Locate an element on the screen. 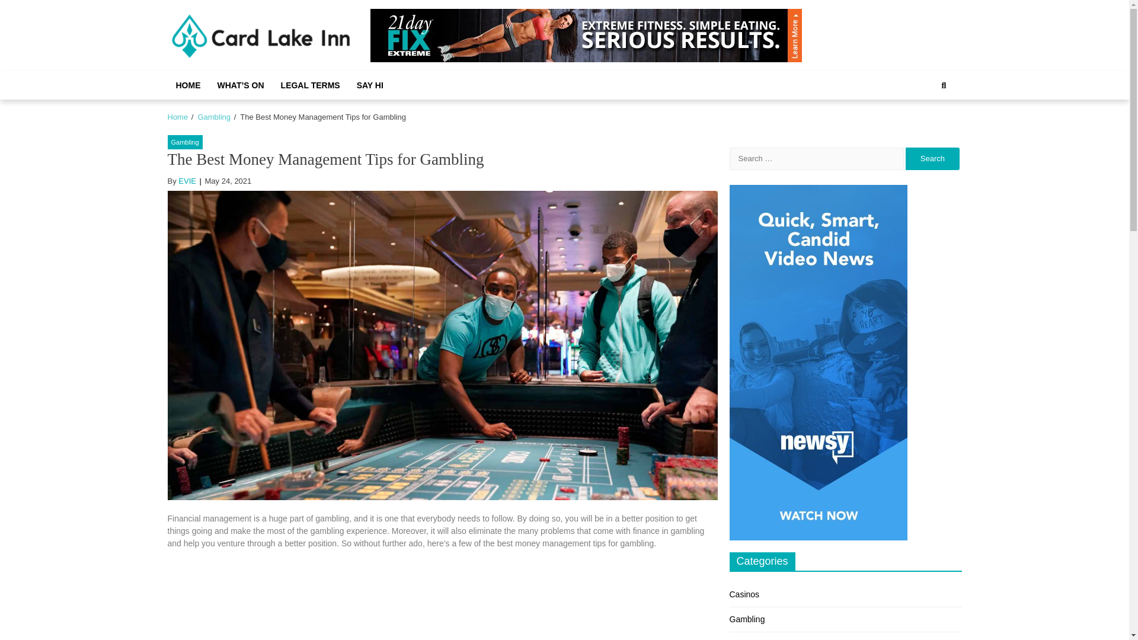 This screenshot has width=1138, height=640. Gambling is located at coordinates (213, 117).